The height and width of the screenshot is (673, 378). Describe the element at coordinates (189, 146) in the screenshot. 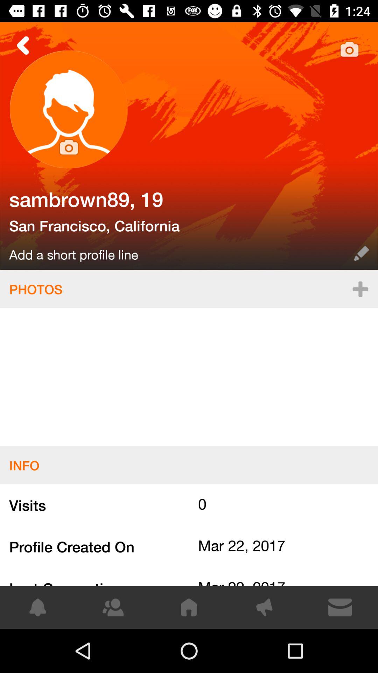

I see `click to select this photo` at that location.